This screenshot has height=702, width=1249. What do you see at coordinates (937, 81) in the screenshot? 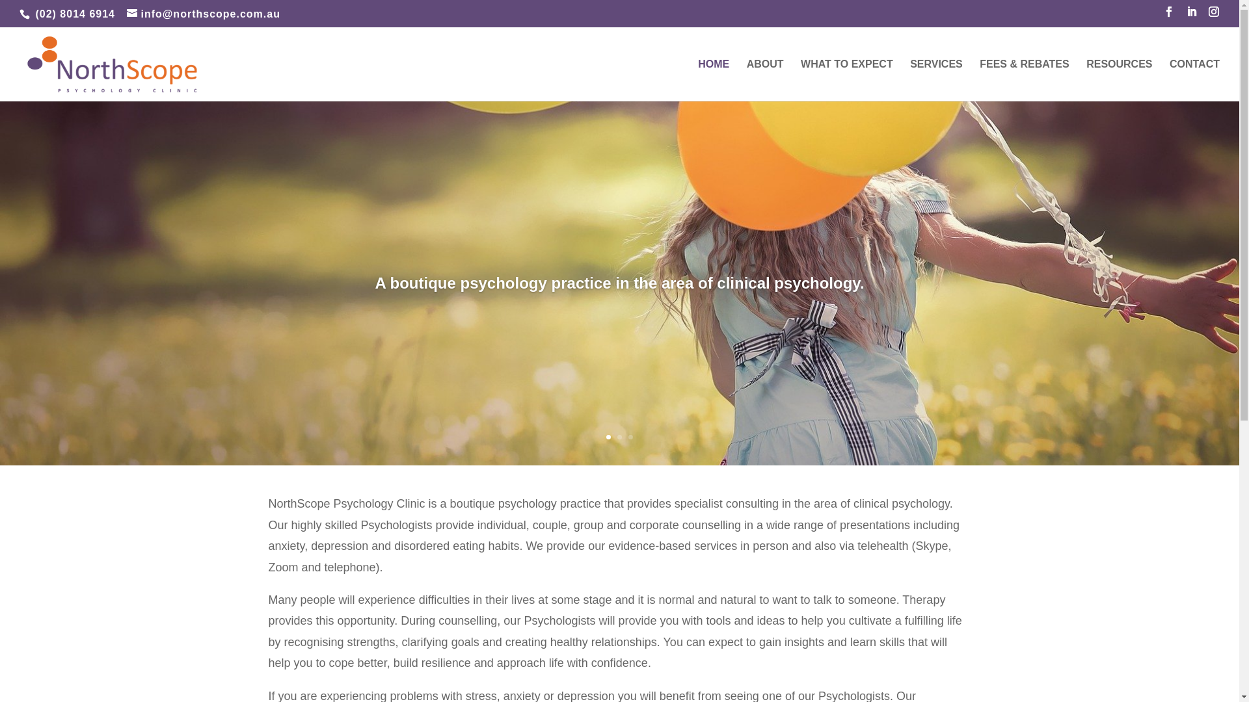
I see `SERVICES` at bounding box center [937, 81].